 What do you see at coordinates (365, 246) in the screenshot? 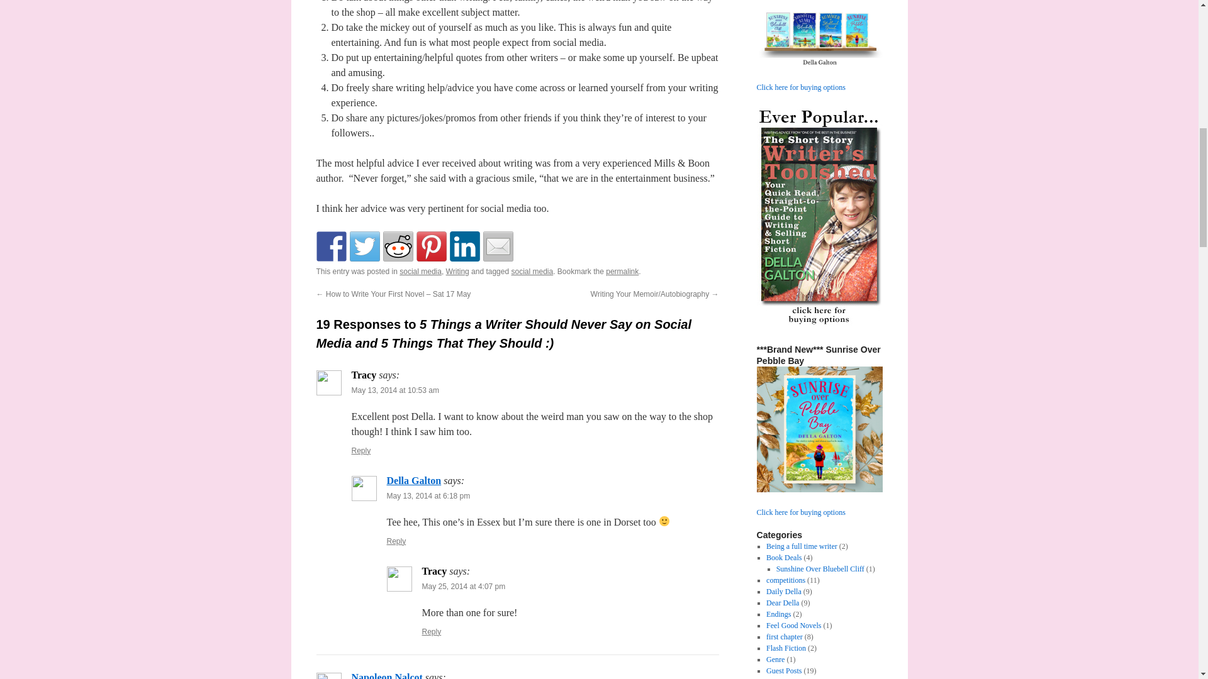
I see `Share on Twitter` at bounding box center [365, 246].